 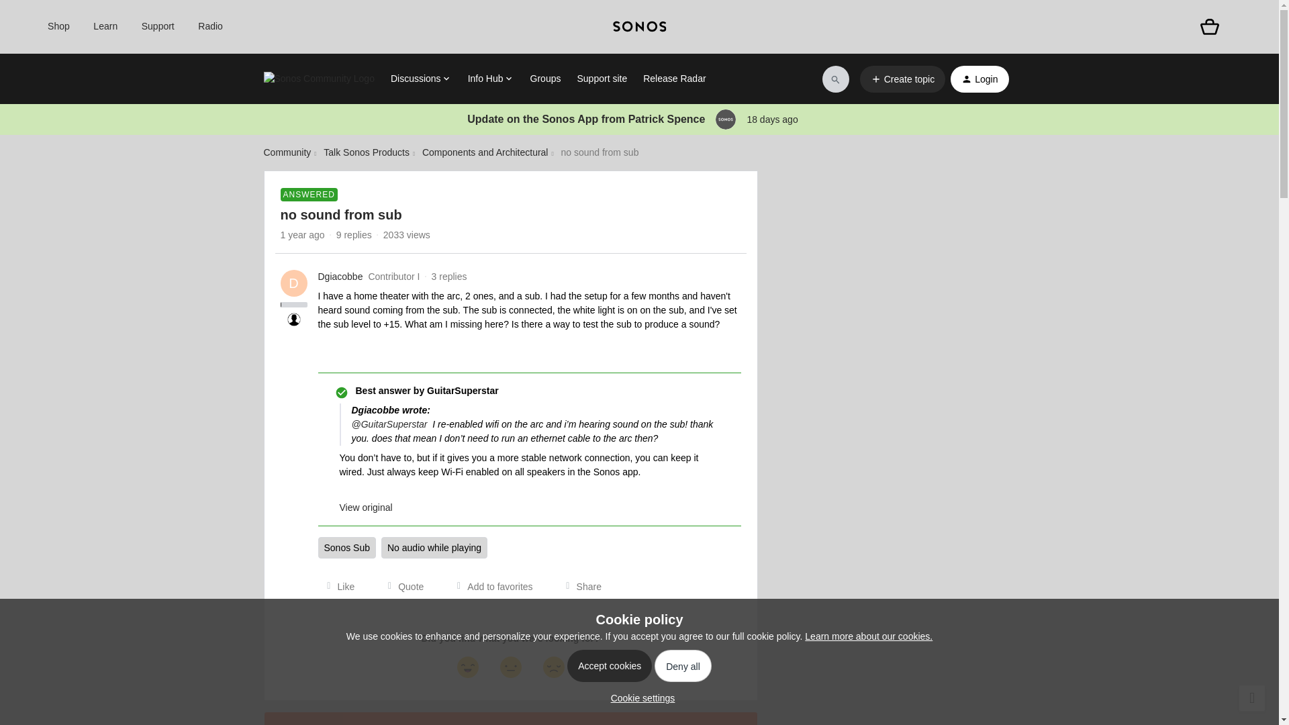 What do you see at coordinates (211, 27) in the screenshot?
I see `Radio` at bounding box center [211, 27].